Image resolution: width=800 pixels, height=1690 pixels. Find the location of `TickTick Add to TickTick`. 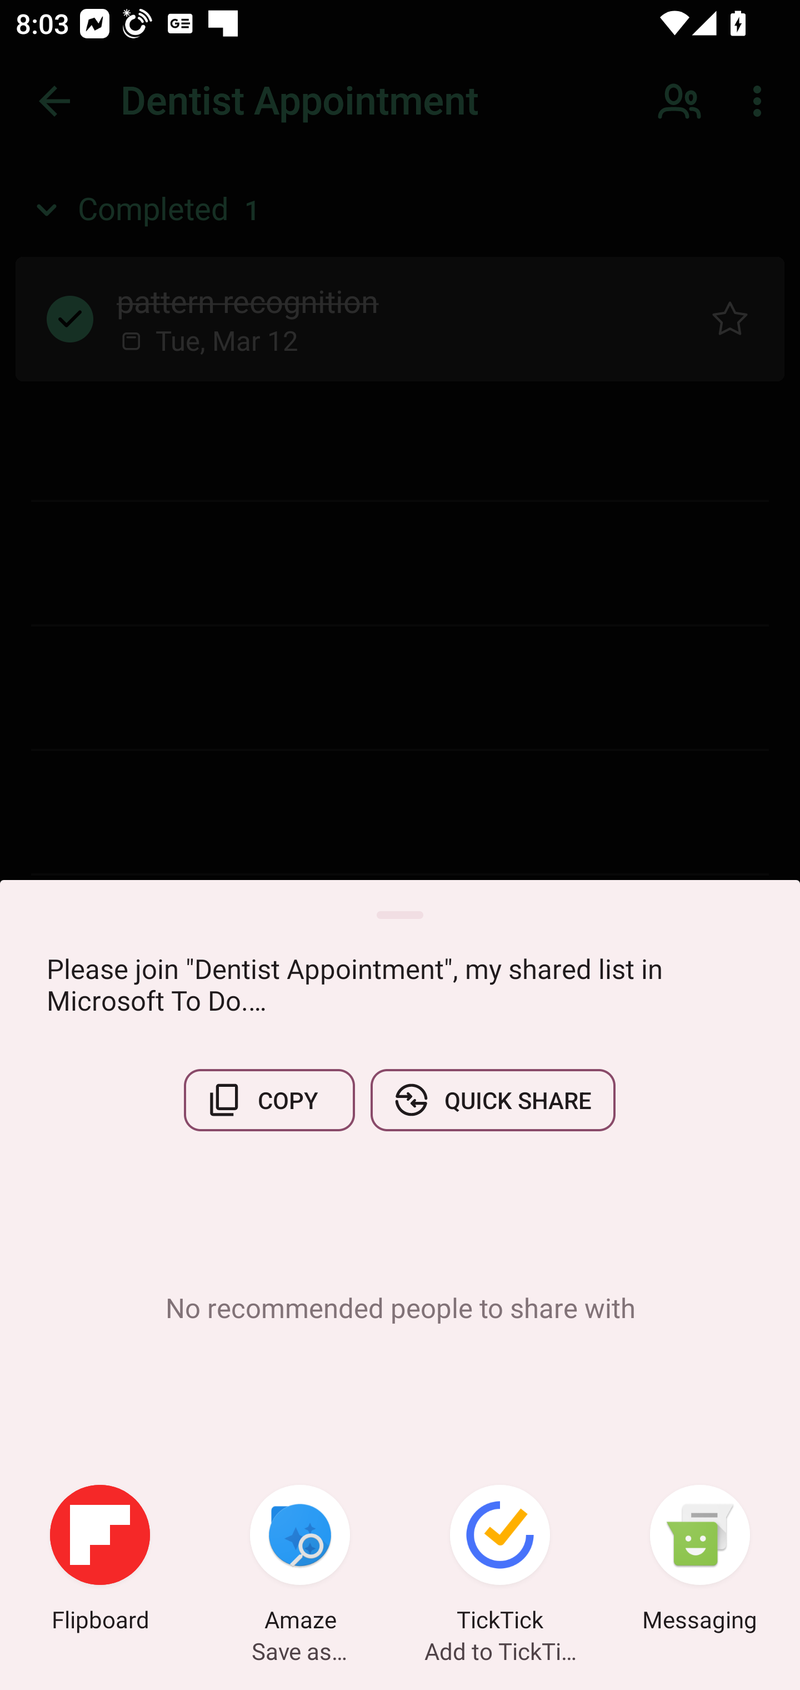

TickTick Add to TickTick is located at coordinates (500, 1561).